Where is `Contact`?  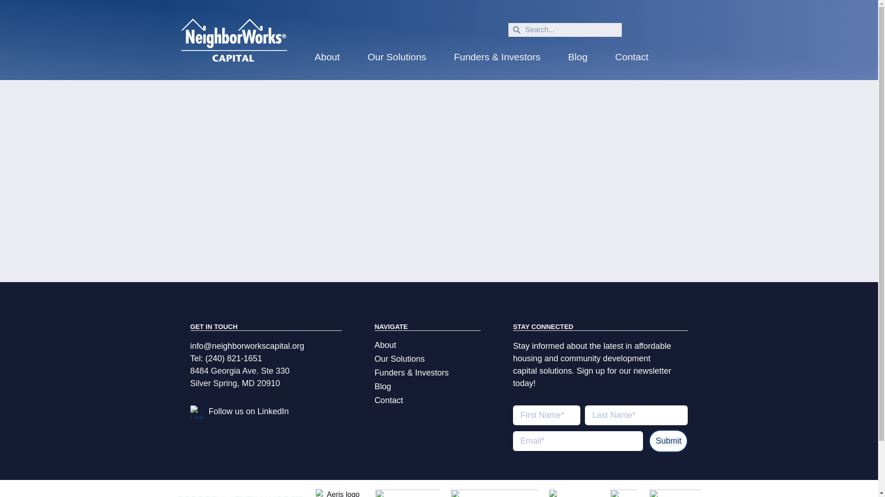
Contact is located at coordinates (427, 400).